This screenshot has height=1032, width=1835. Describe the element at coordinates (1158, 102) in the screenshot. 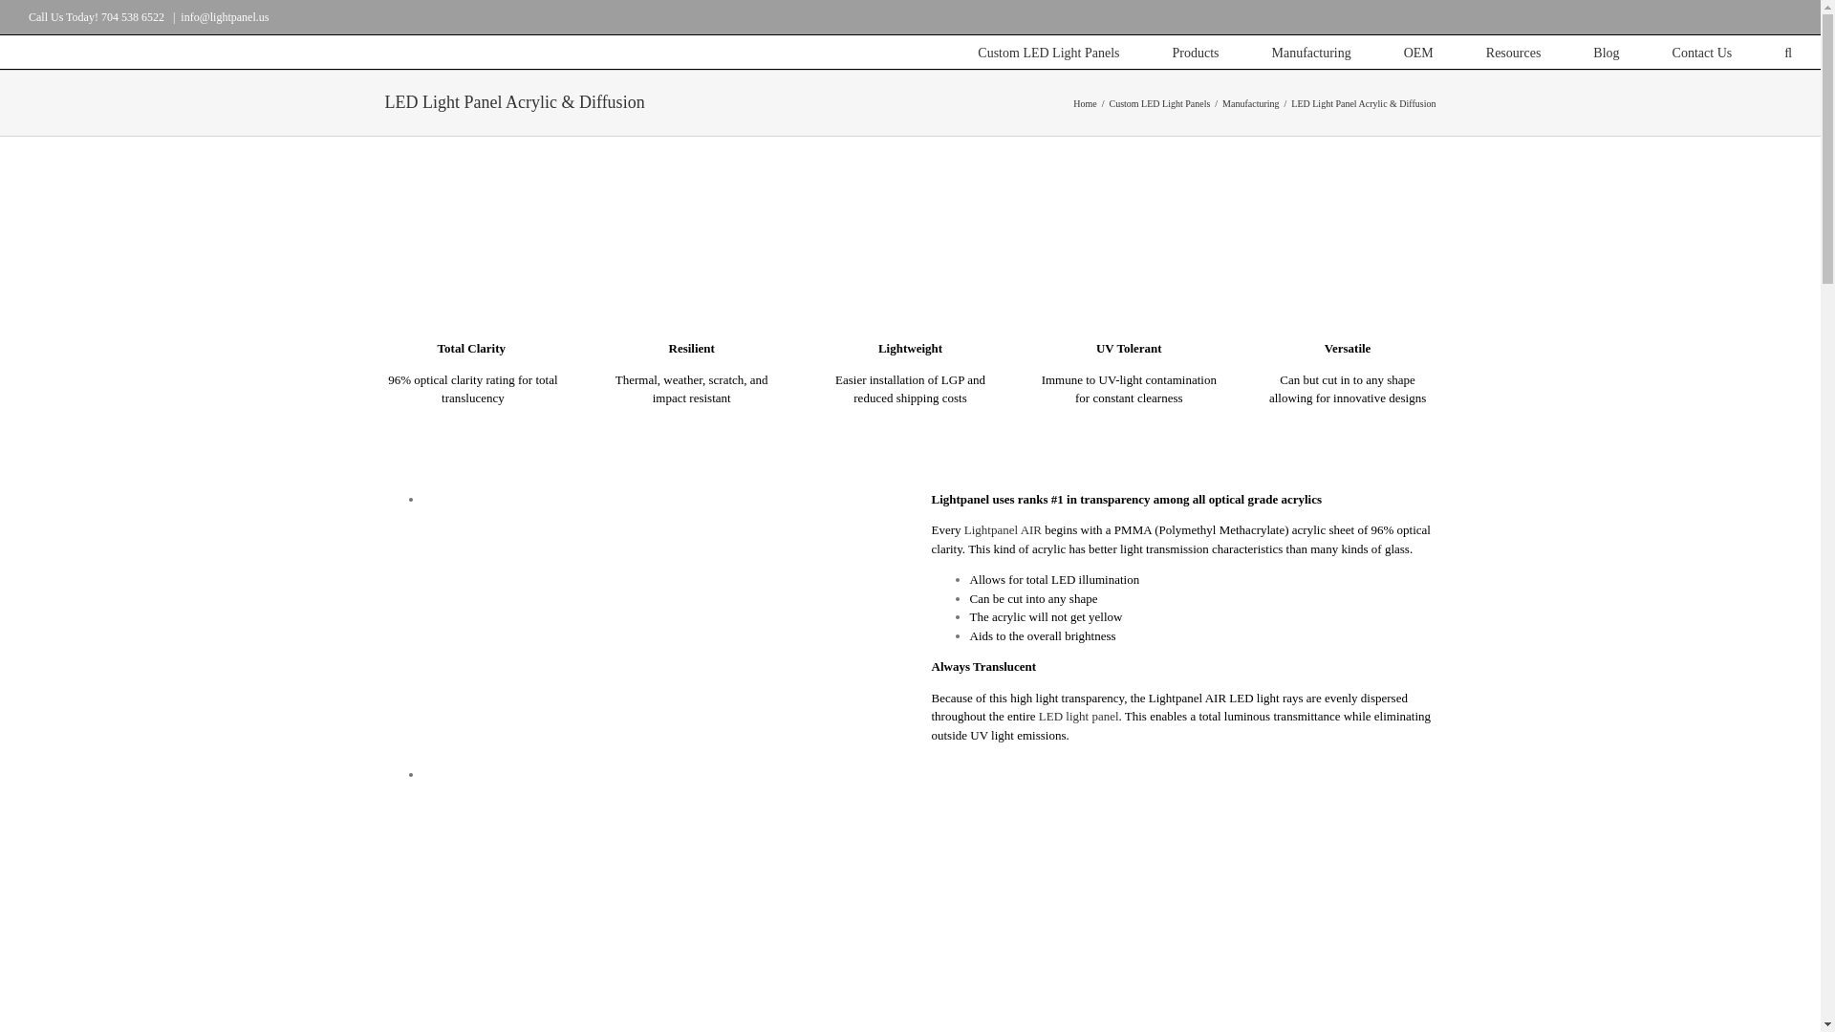

I see `Custom LED Light Panels` at that location.